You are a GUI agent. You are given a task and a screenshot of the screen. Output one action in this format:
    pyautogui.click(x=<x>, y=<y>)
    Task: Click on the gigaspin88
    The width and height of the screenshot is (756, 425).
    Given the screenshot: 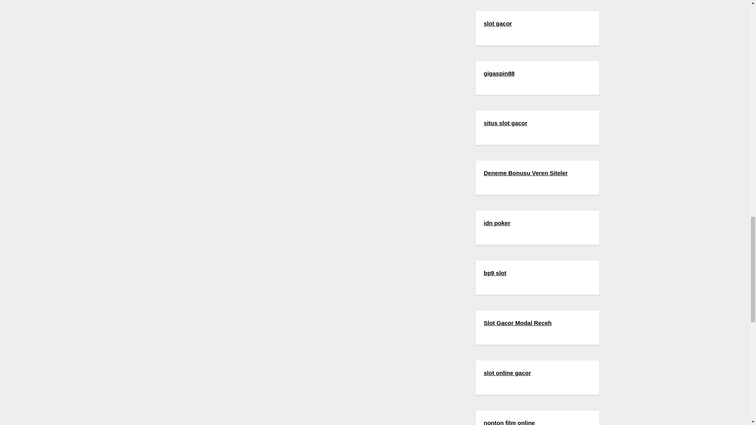 What is the action you would take?
    pyautogui.click(x=498, y=73)
    